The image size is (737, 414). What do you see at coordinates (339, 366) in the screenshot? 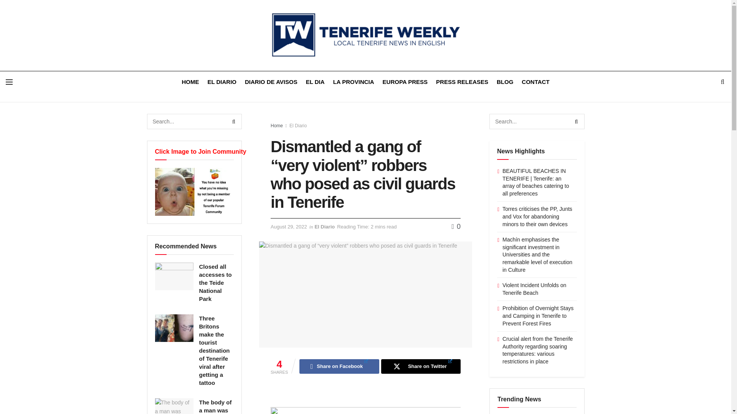
I see `Share on Facebook` at bounding box center [339, 366].